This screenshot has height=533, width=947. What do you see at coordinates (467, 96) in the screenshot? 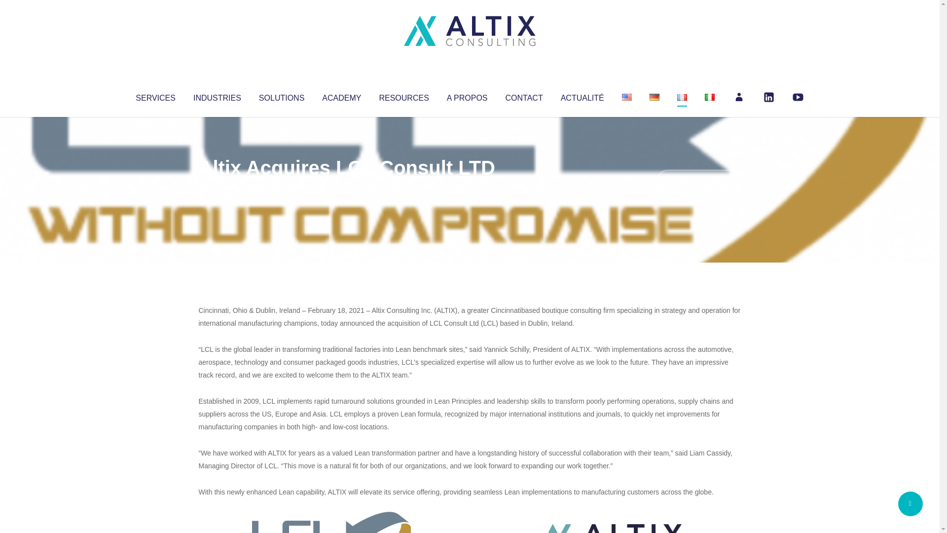
I see `A PROPOS` at bounding box center [467, 96].